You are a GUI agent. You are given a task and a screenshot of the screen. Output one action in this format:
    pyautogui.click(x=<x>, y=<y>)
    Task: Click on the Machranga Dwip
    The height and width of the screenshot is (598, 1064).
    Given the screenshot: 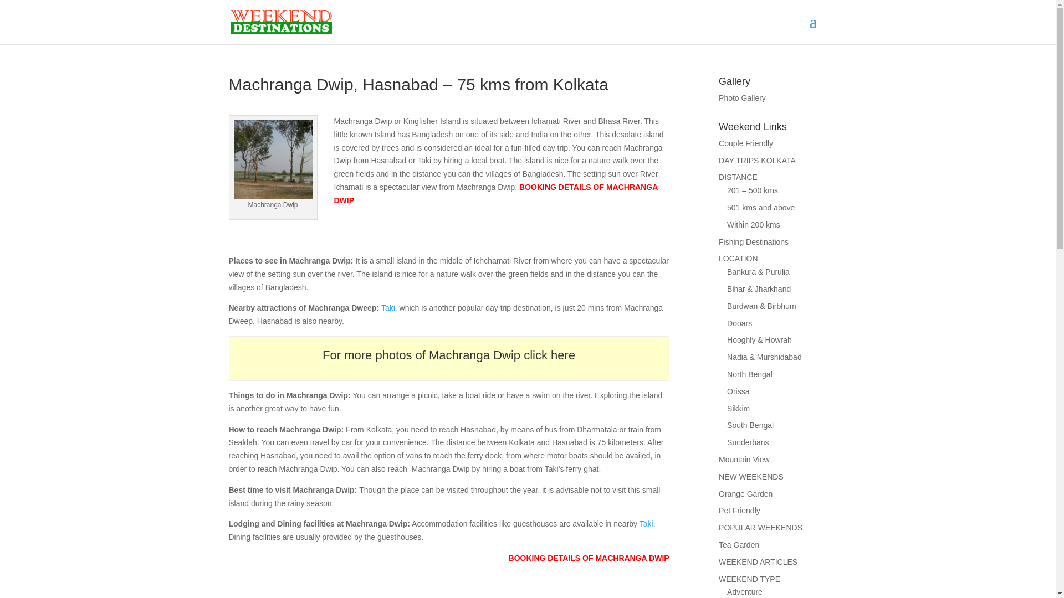 What is the action you would take?
    pyautogui.click(x=273, y=159)
    